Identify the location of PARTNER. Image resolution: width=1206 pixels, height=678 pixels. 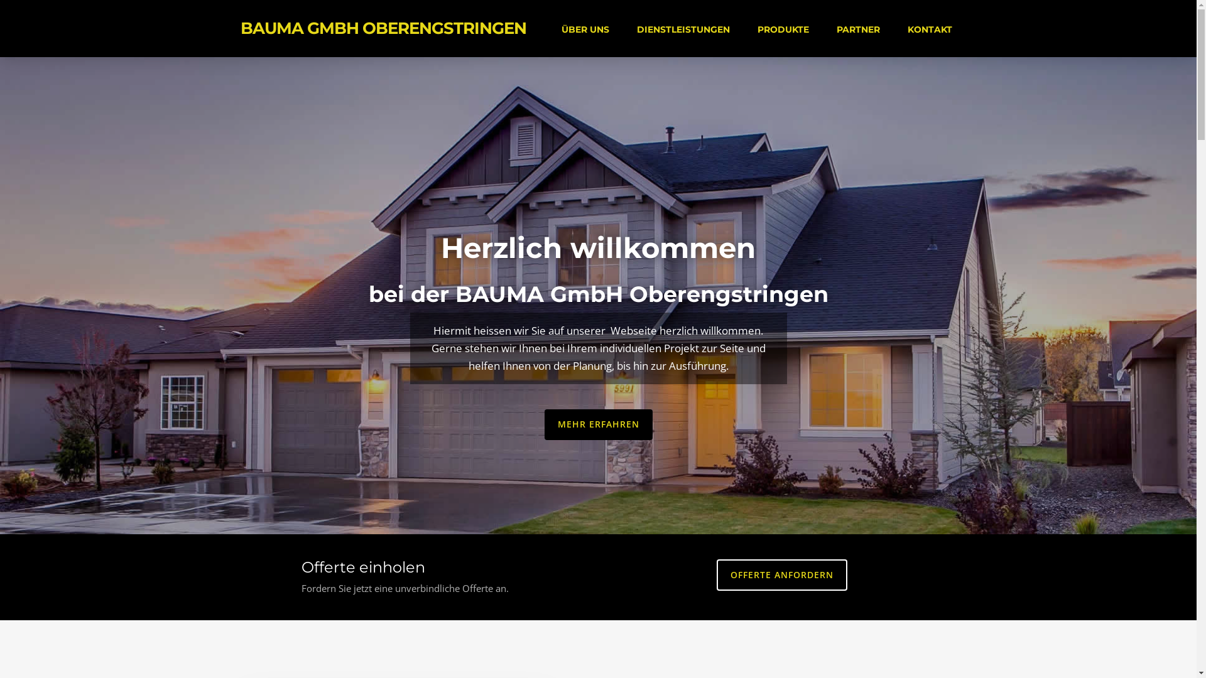
(858, 30).